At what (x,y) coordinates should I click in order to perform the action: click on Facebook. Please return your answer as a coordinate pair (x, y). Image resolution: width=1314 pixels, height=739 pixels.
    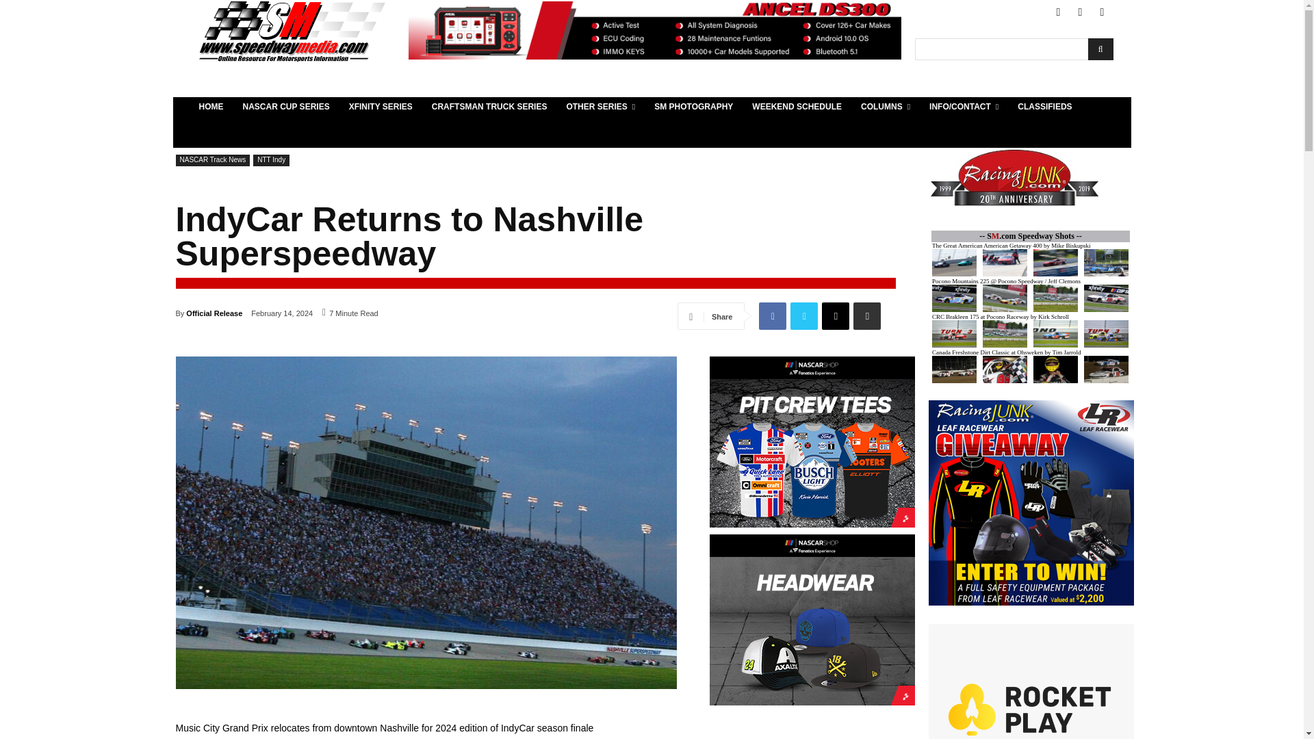
    Looking at the image, I should click on (1058, 12).